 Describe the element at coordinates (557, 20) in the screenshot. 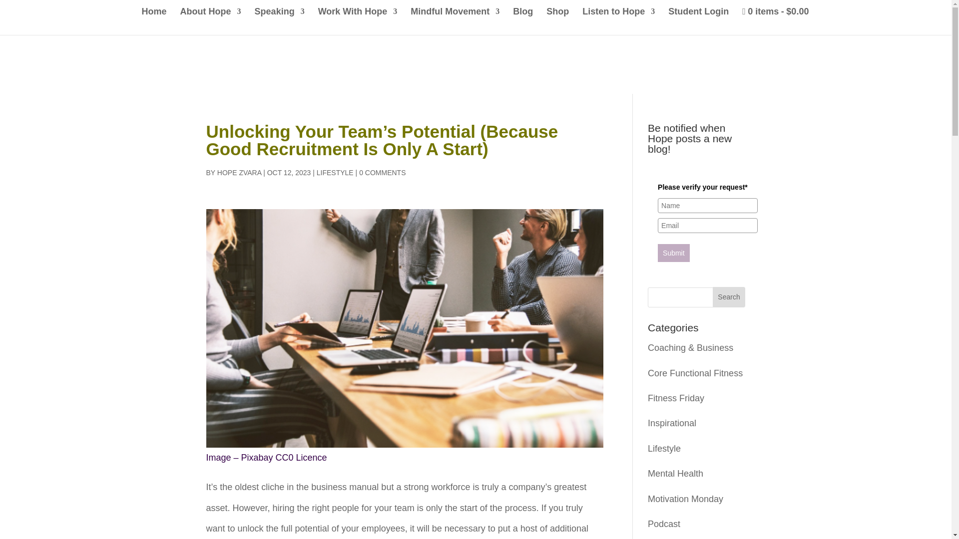

I see `Shop` at that location.